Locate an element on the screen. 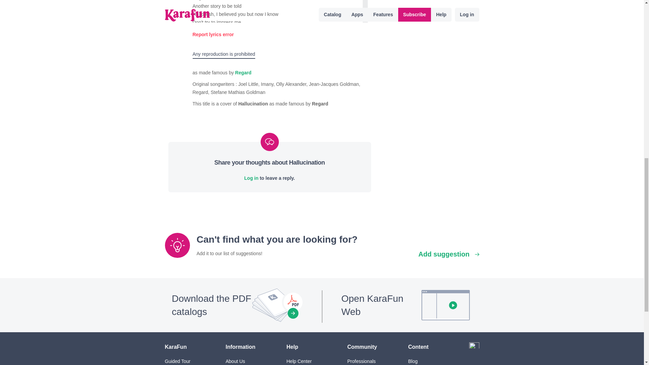  Send is located at coordinates (258, 34).